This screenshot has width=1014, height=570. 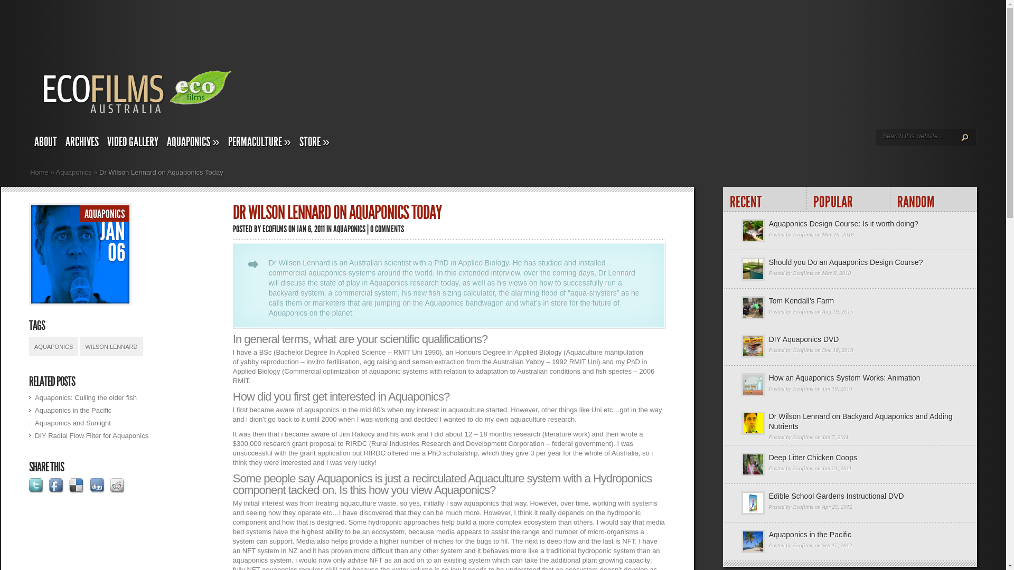 I want to click on Deep Litter Chicken Coops, so click(x=813, y=458).